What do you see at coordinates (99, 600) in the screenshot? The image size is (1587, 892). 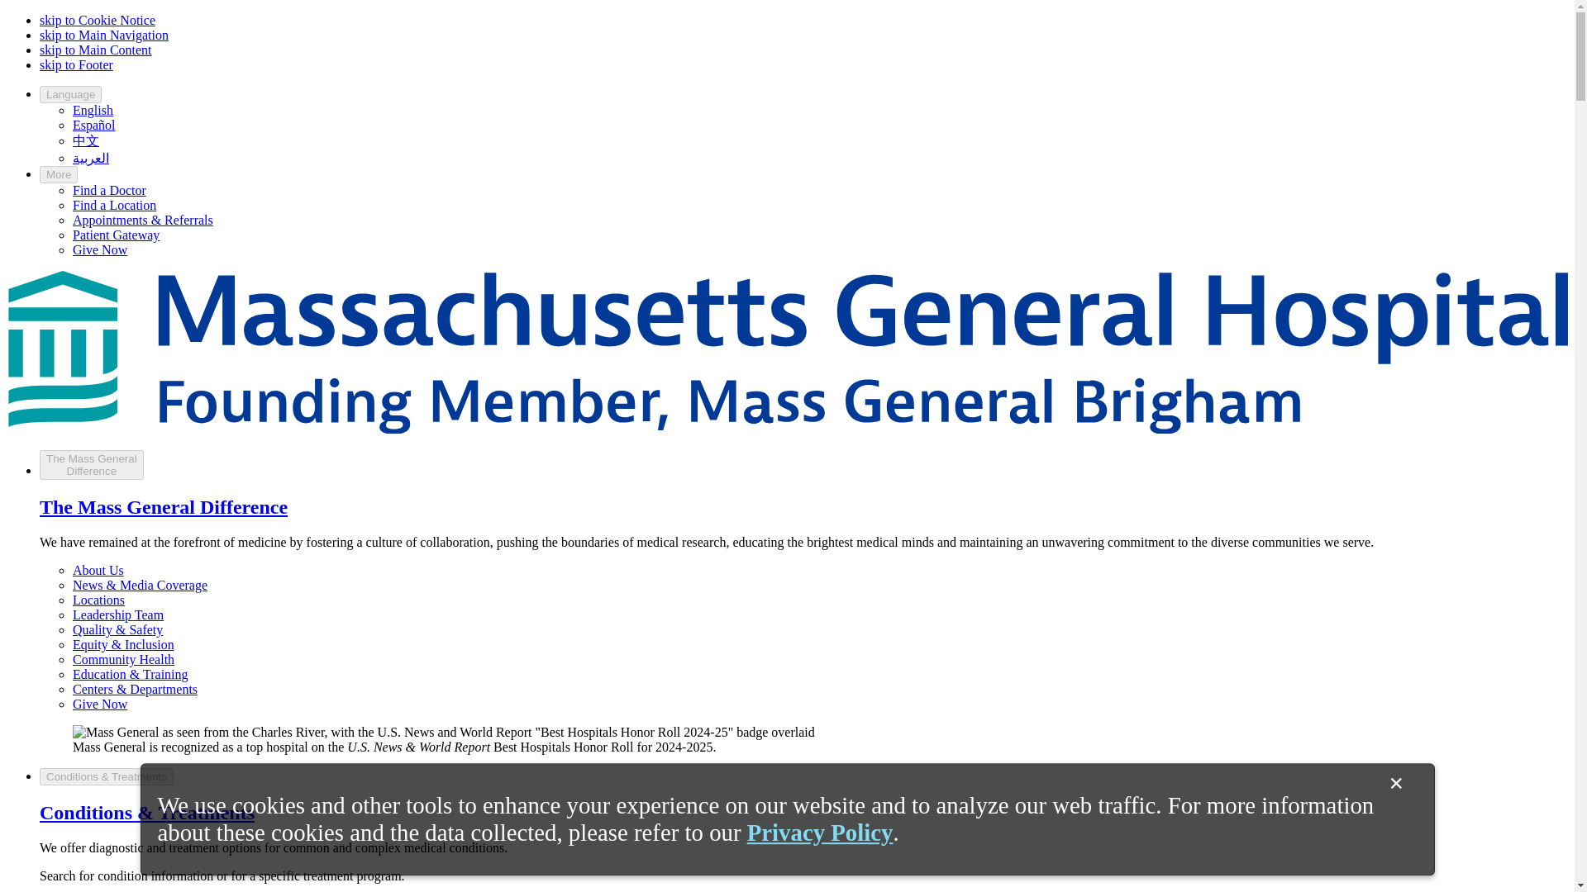 I see `Locations` at bounding box center [99, 600].